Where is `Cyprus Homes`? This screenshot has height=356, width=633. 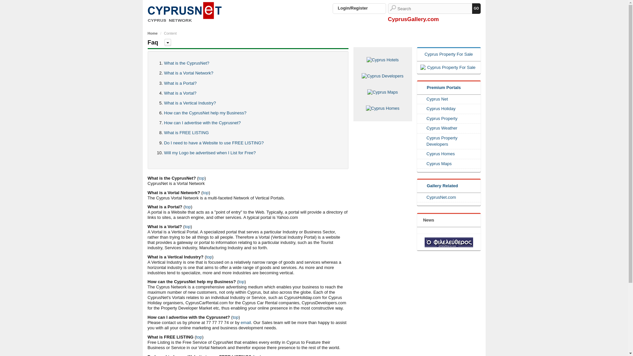 Cyprus Homes is located at coordinates (450, 154).